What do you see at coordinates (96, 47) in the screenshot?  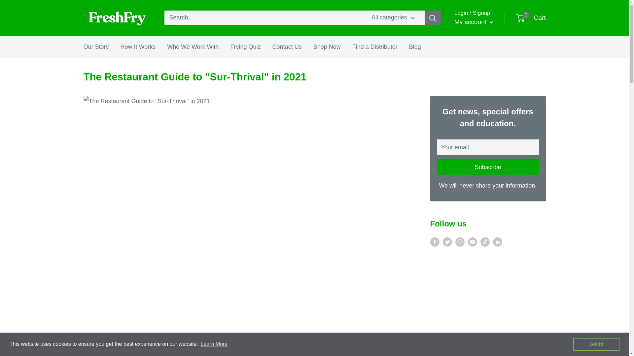 I see `Who We Work With` at bounding box center [96, 47].